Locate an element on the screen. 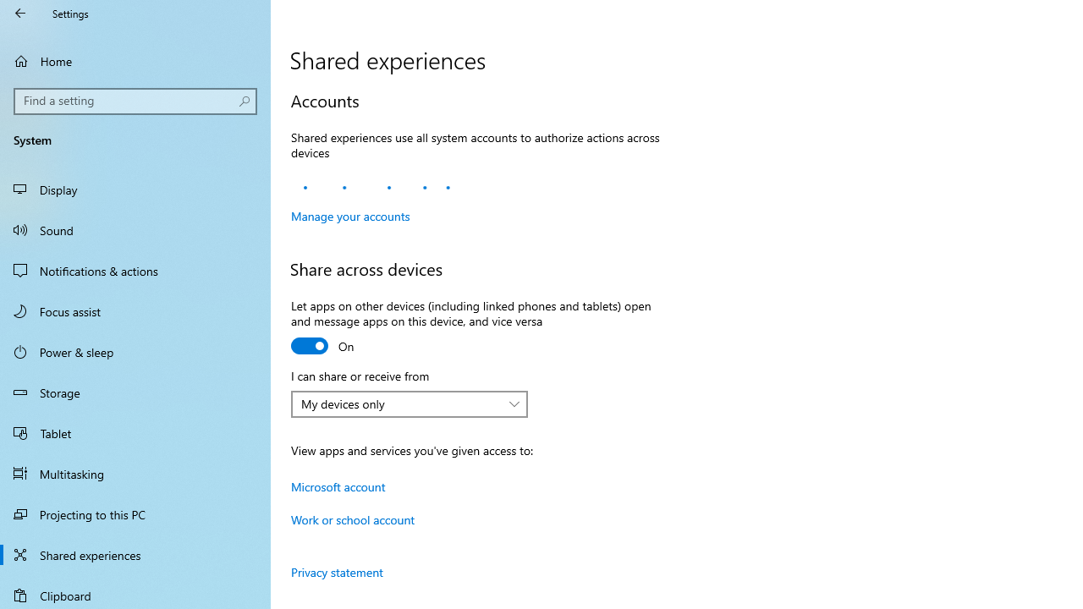  Manage your accounts is located at coordinates (350, 216).